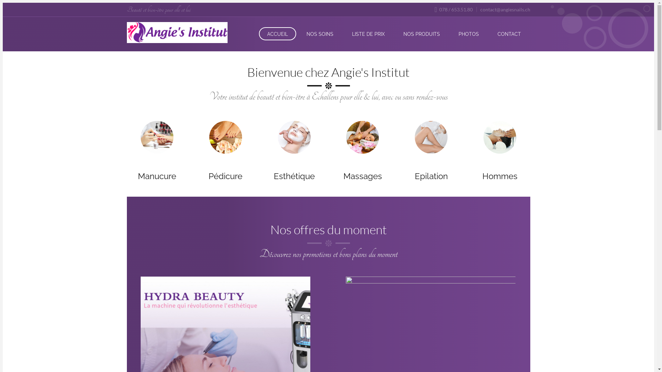  I want to click on ACCUEIL, so click(277, 34).